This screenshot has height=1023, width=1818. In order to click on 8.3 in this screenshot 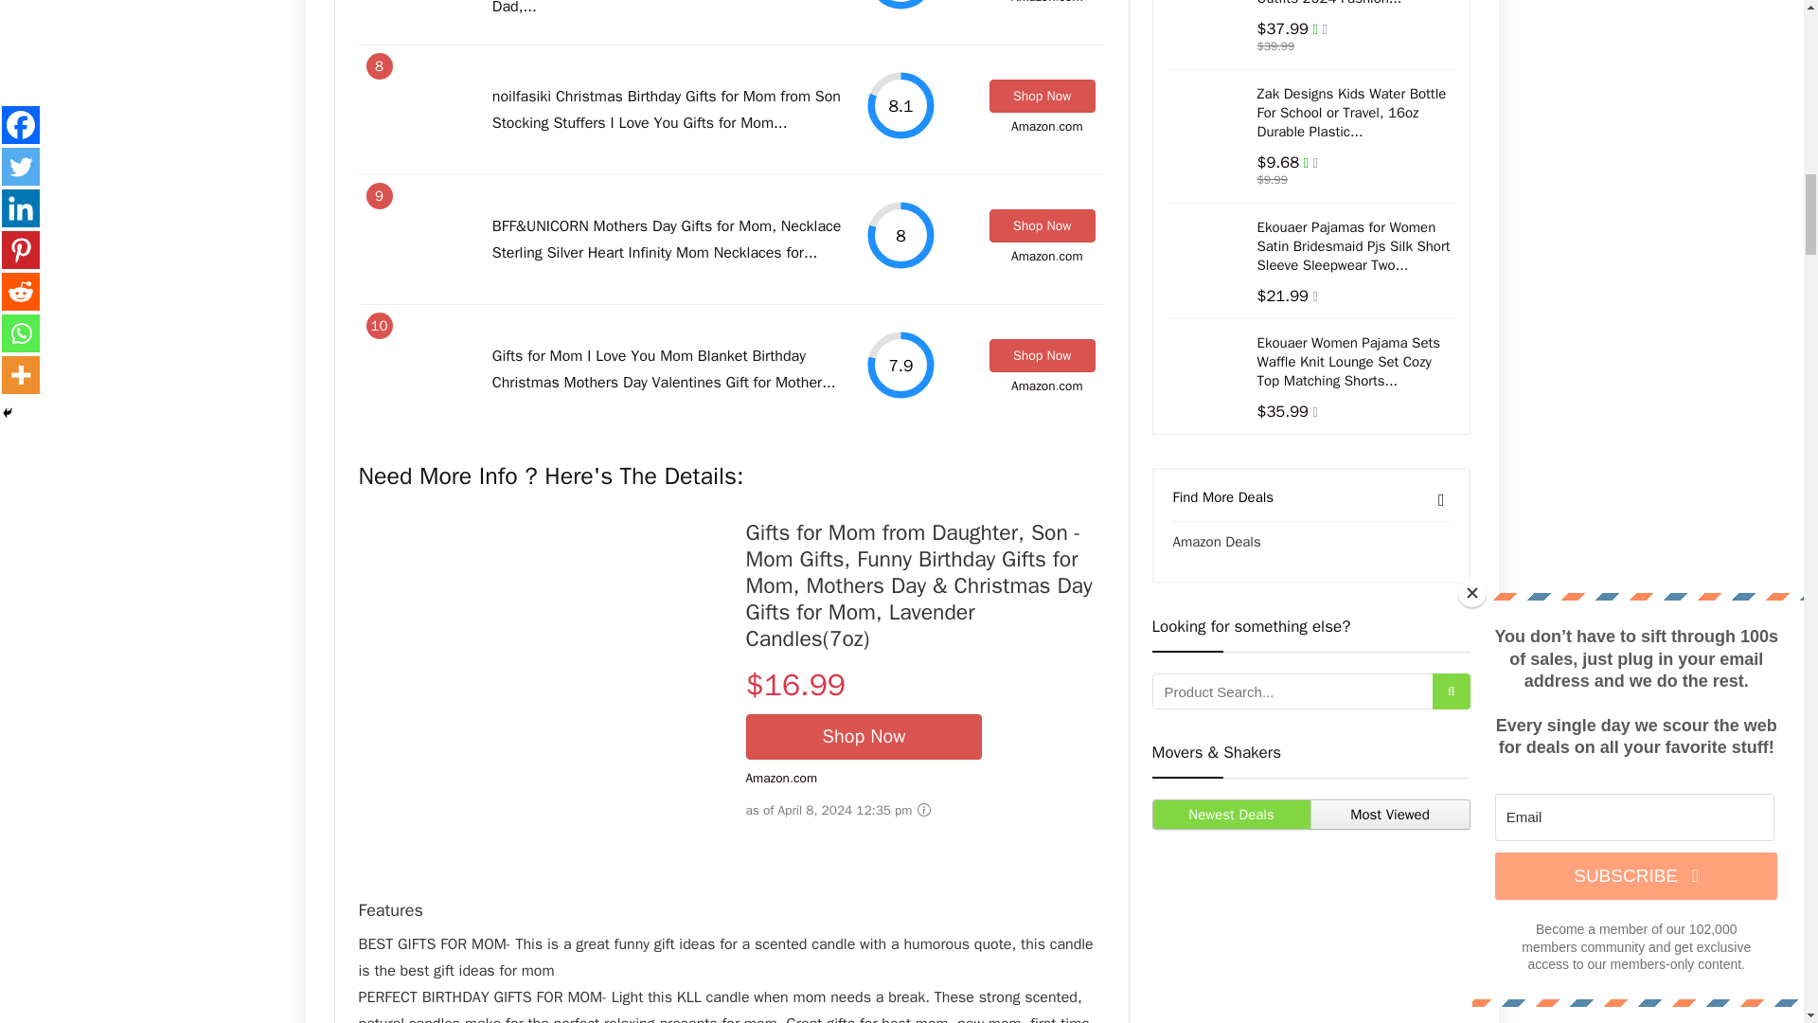, I will do `click(900, 6)`.